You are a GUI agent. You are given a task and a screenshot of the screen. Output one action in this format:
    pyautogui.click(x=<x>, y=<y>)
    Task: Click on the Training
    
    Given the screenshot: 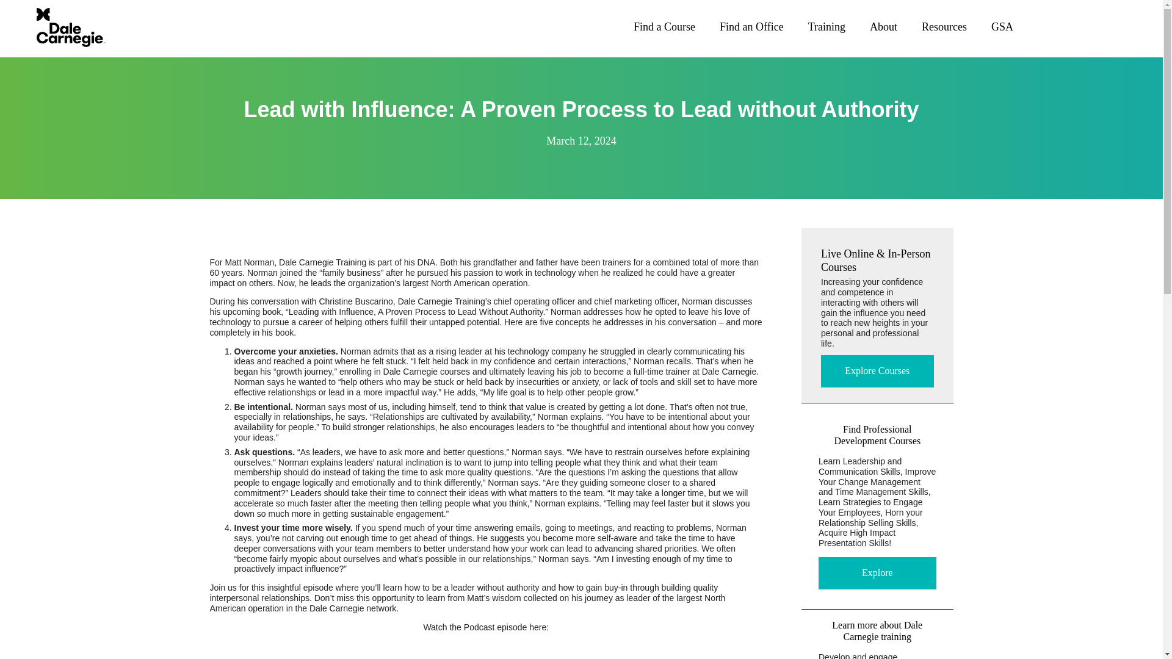 What is the action you would take?
    pyautogui.click(x=827, y=27)
    